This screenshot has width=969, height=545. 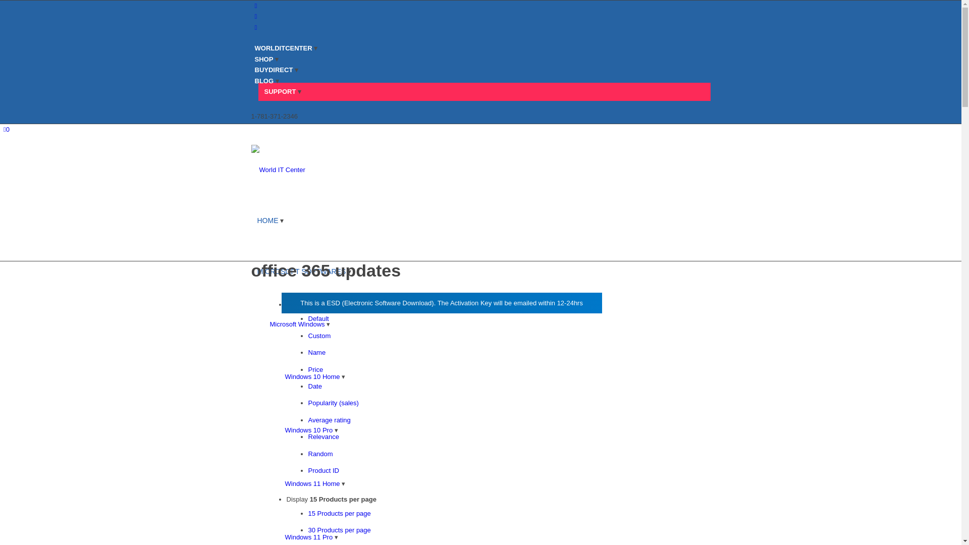 I want to click on Windows 10 Pro, so click(x=311, y=430).